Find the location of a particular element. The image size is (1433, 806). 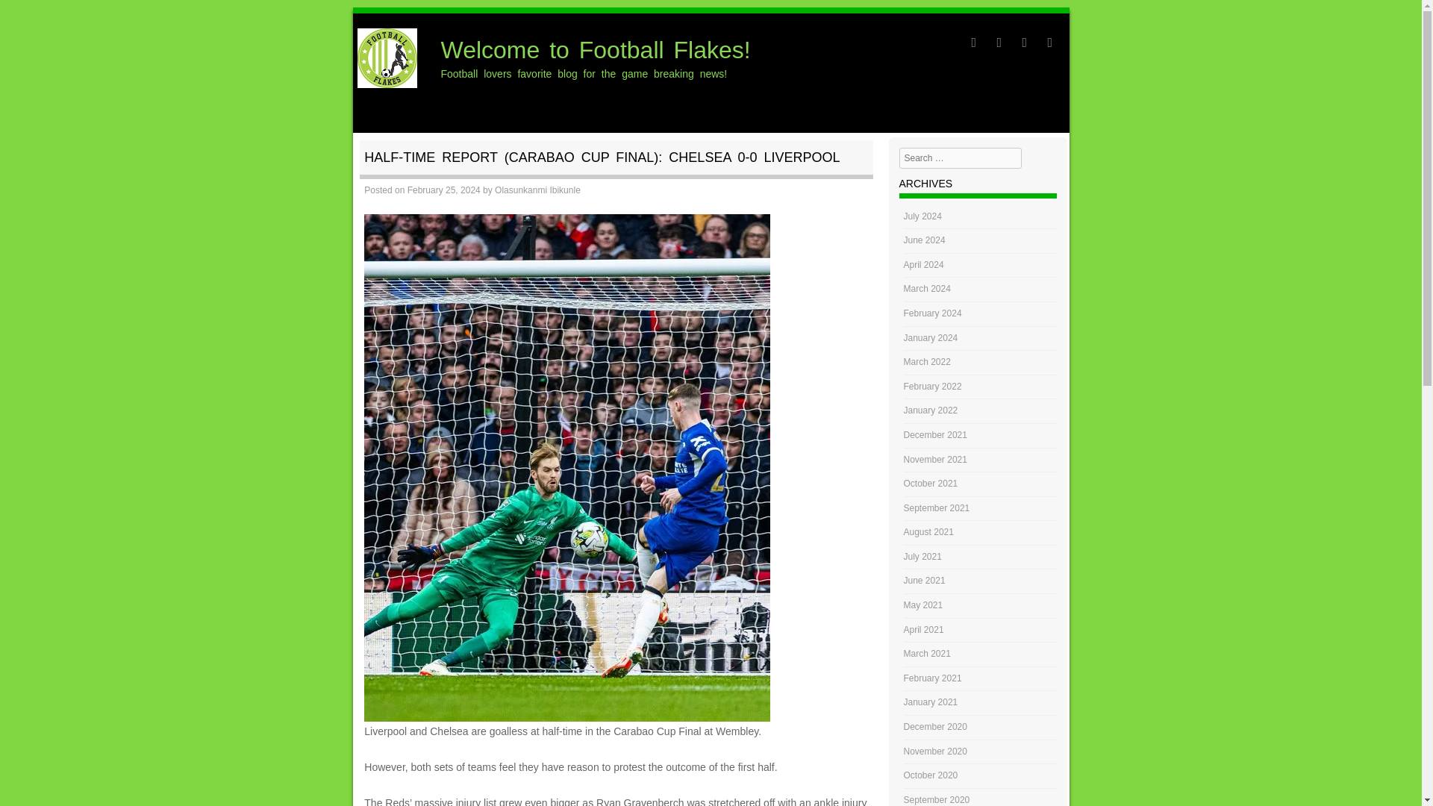

5:09 pm is located at coordinates (443, 190).